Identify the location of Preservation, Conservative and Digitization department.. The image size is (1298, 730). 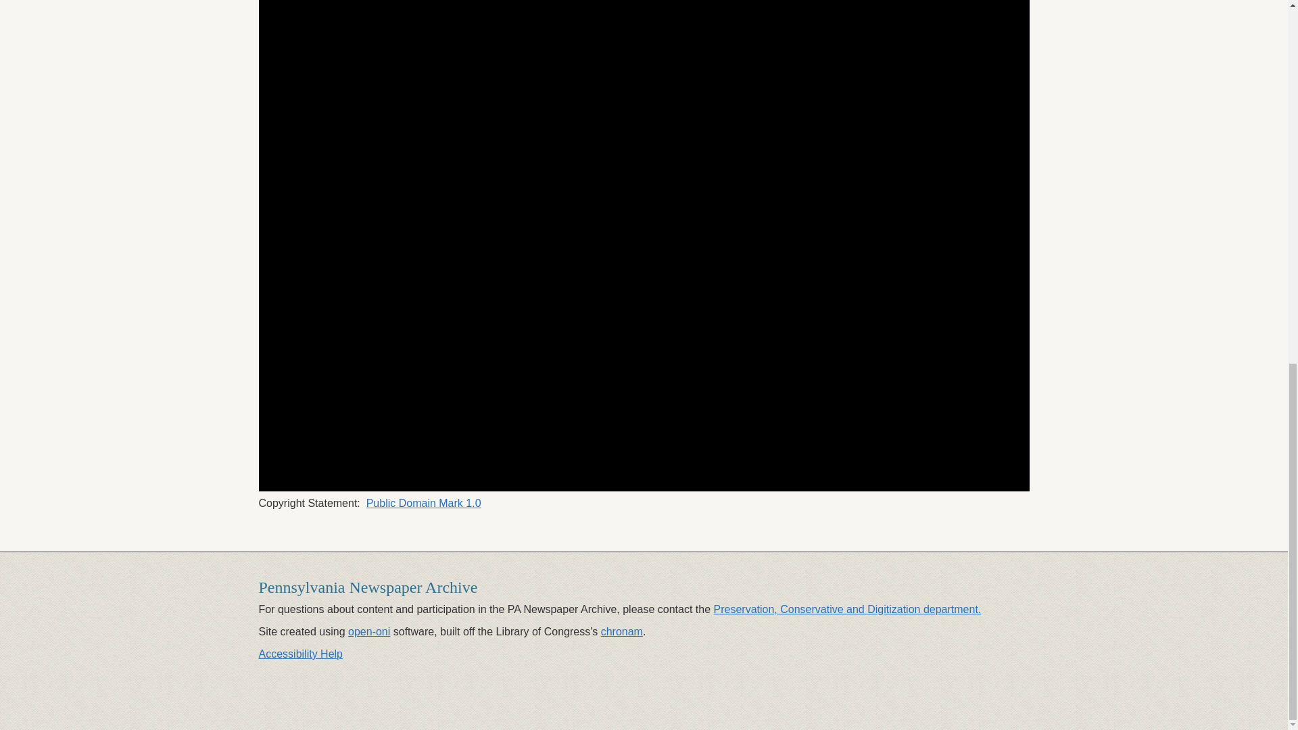
(848, 610).